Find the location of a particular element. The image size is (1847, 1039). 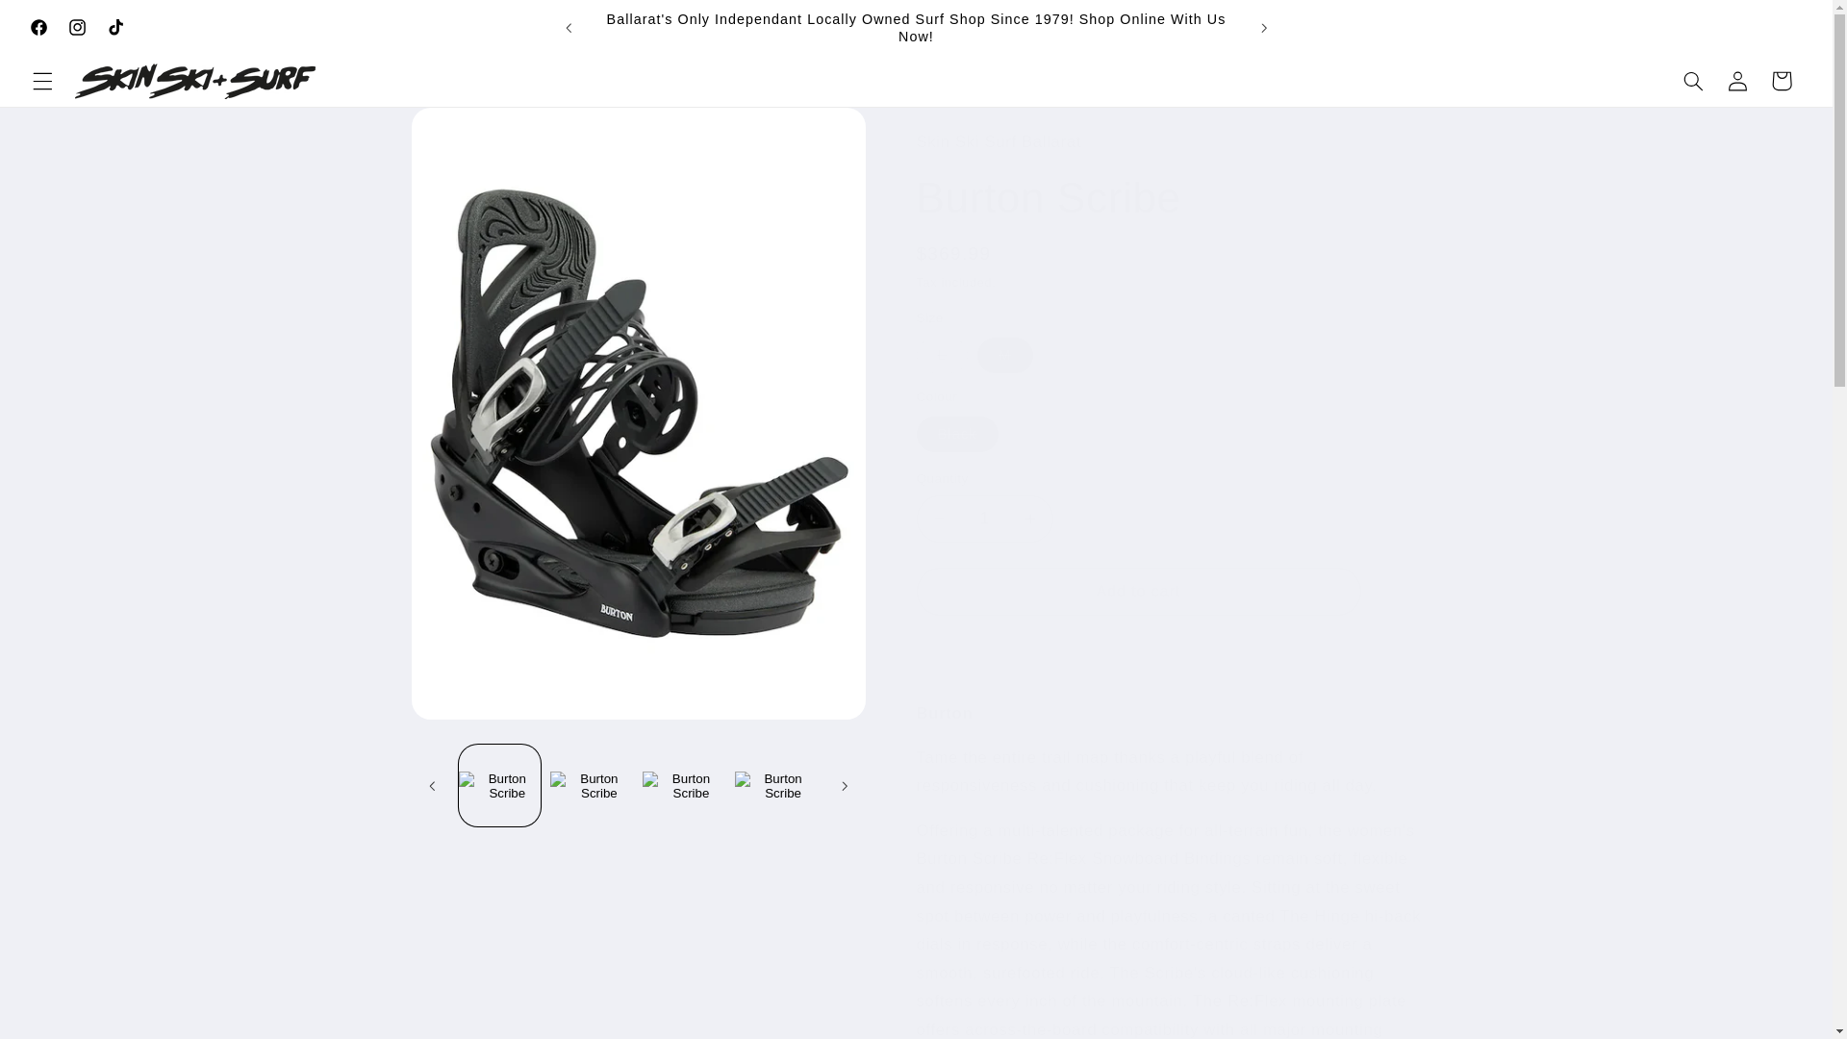

1 is located at coordinates (984, 519).